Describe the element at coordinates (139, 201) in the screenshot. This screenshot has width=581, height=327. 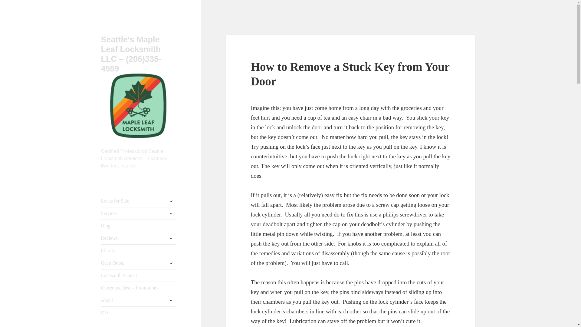
I see `Locks for Sale` at that location.